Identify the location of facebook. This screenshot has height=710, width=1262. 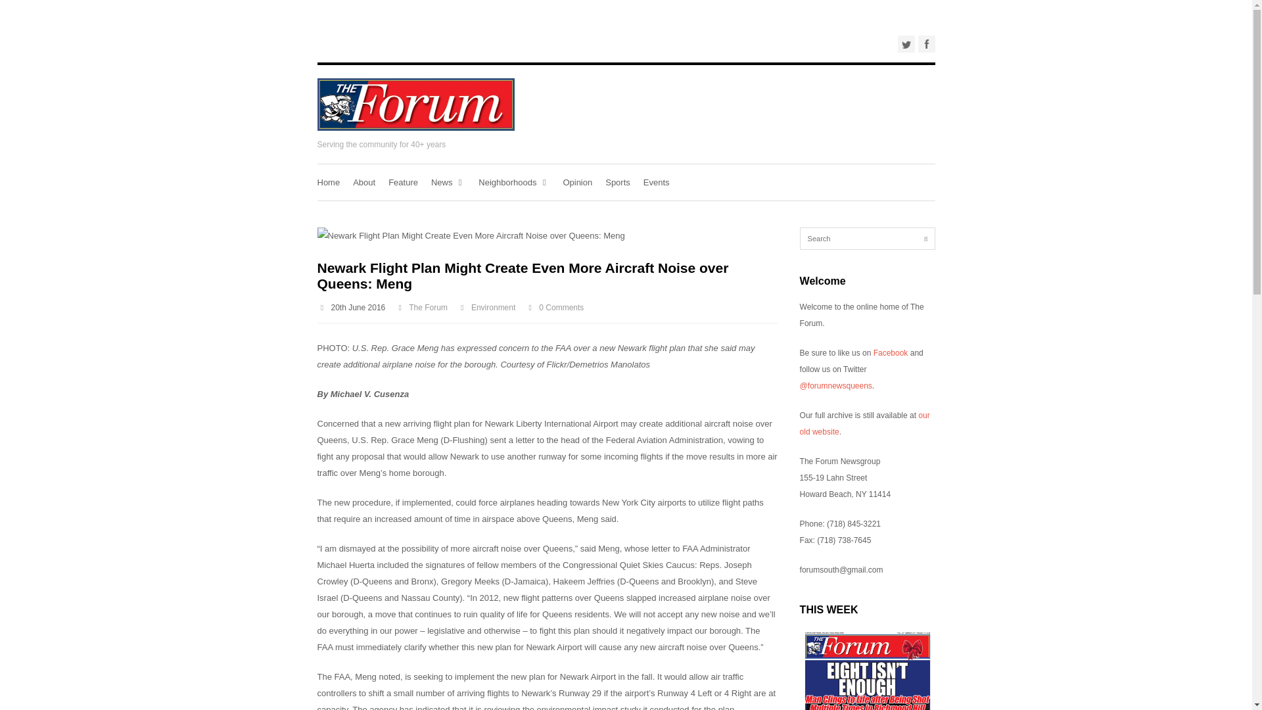
(925, 43).